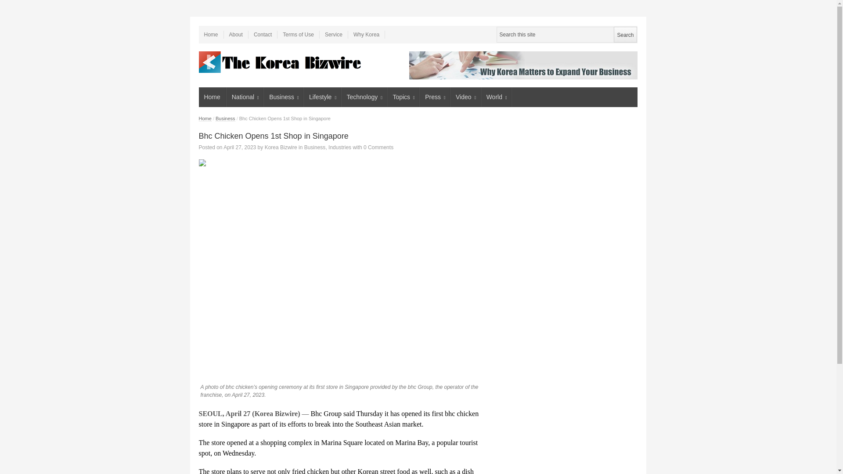 The image size is (843, 474). Describe the element at coordinates (343, 162) in the screenshot. I see `Print page` at that location.